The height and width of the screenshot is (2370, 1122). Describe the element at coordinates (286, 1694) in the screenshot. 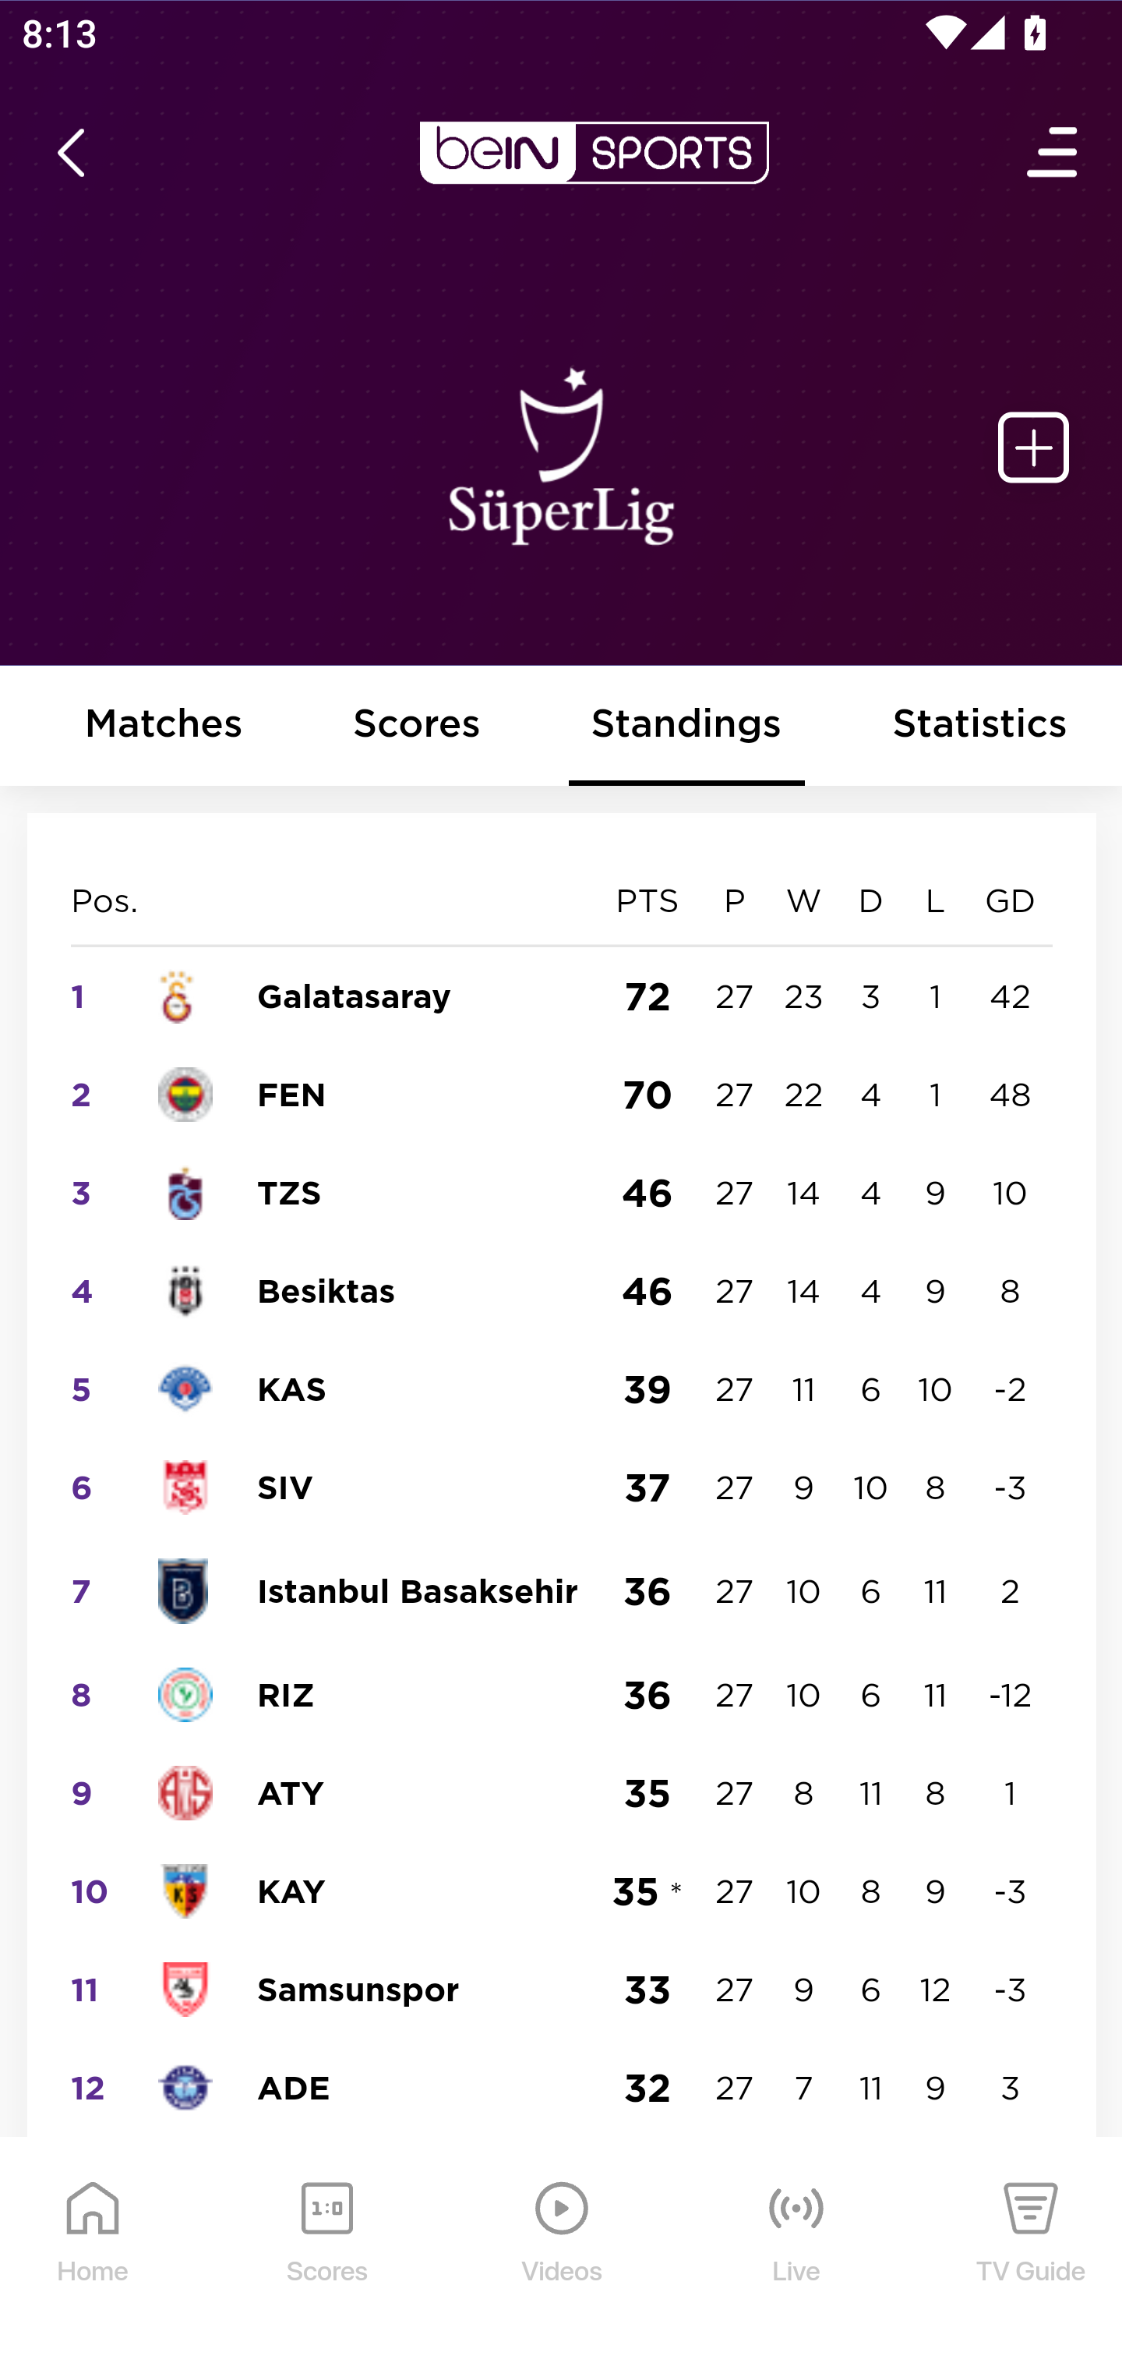

I see `RIZ` at that location.